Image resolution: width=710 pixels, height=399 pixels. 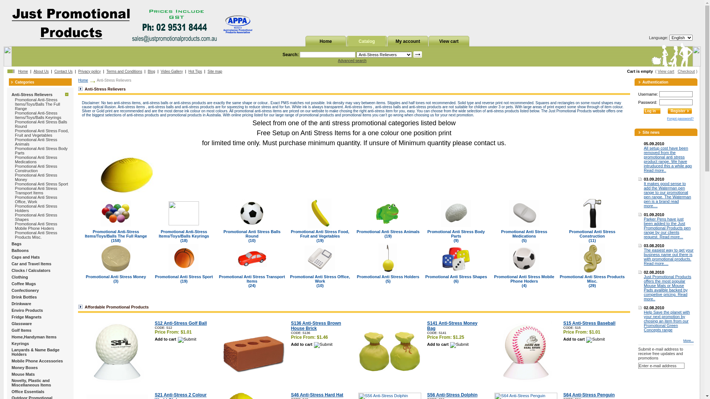 What do you see at coordinates (252, 236) in the screenshot?
I see `Promotional Anti Stress Balls Round
(10)` at bounding box center [252, 236].